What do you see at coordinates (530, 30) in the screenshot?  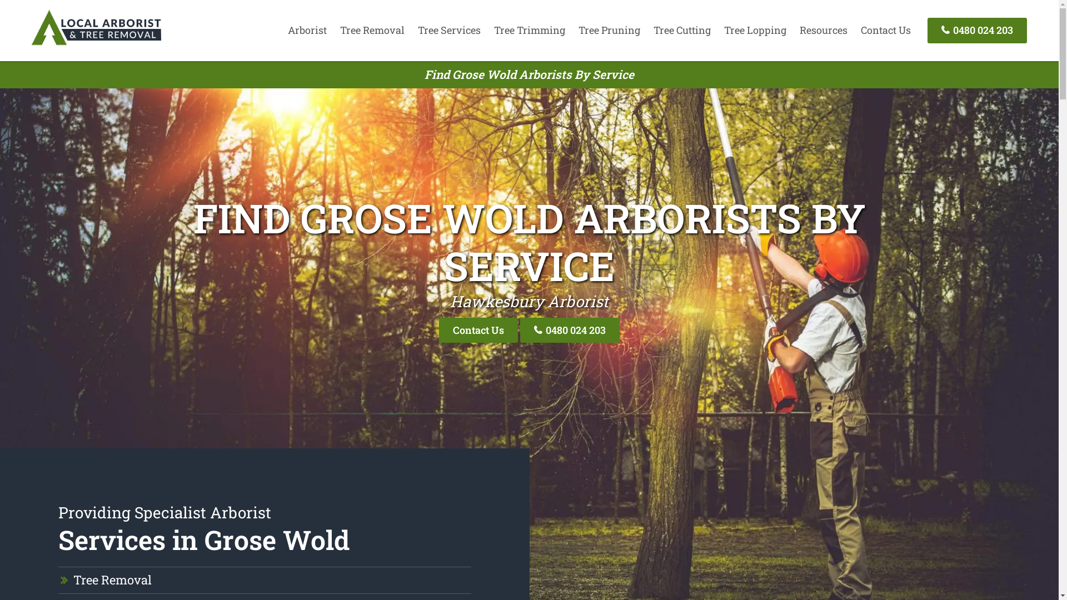 I see `Tree Trimming` at bounding box center [530, 30].